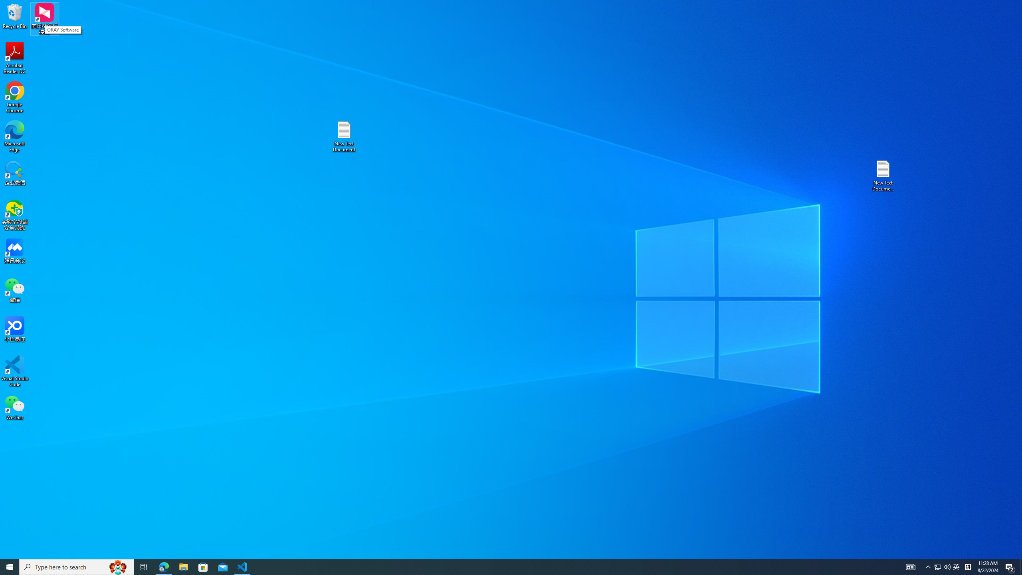 Image resolution: width=1022 pixels, height=575 pixels. I want to click on Microsoft Store, so click(203, 567).